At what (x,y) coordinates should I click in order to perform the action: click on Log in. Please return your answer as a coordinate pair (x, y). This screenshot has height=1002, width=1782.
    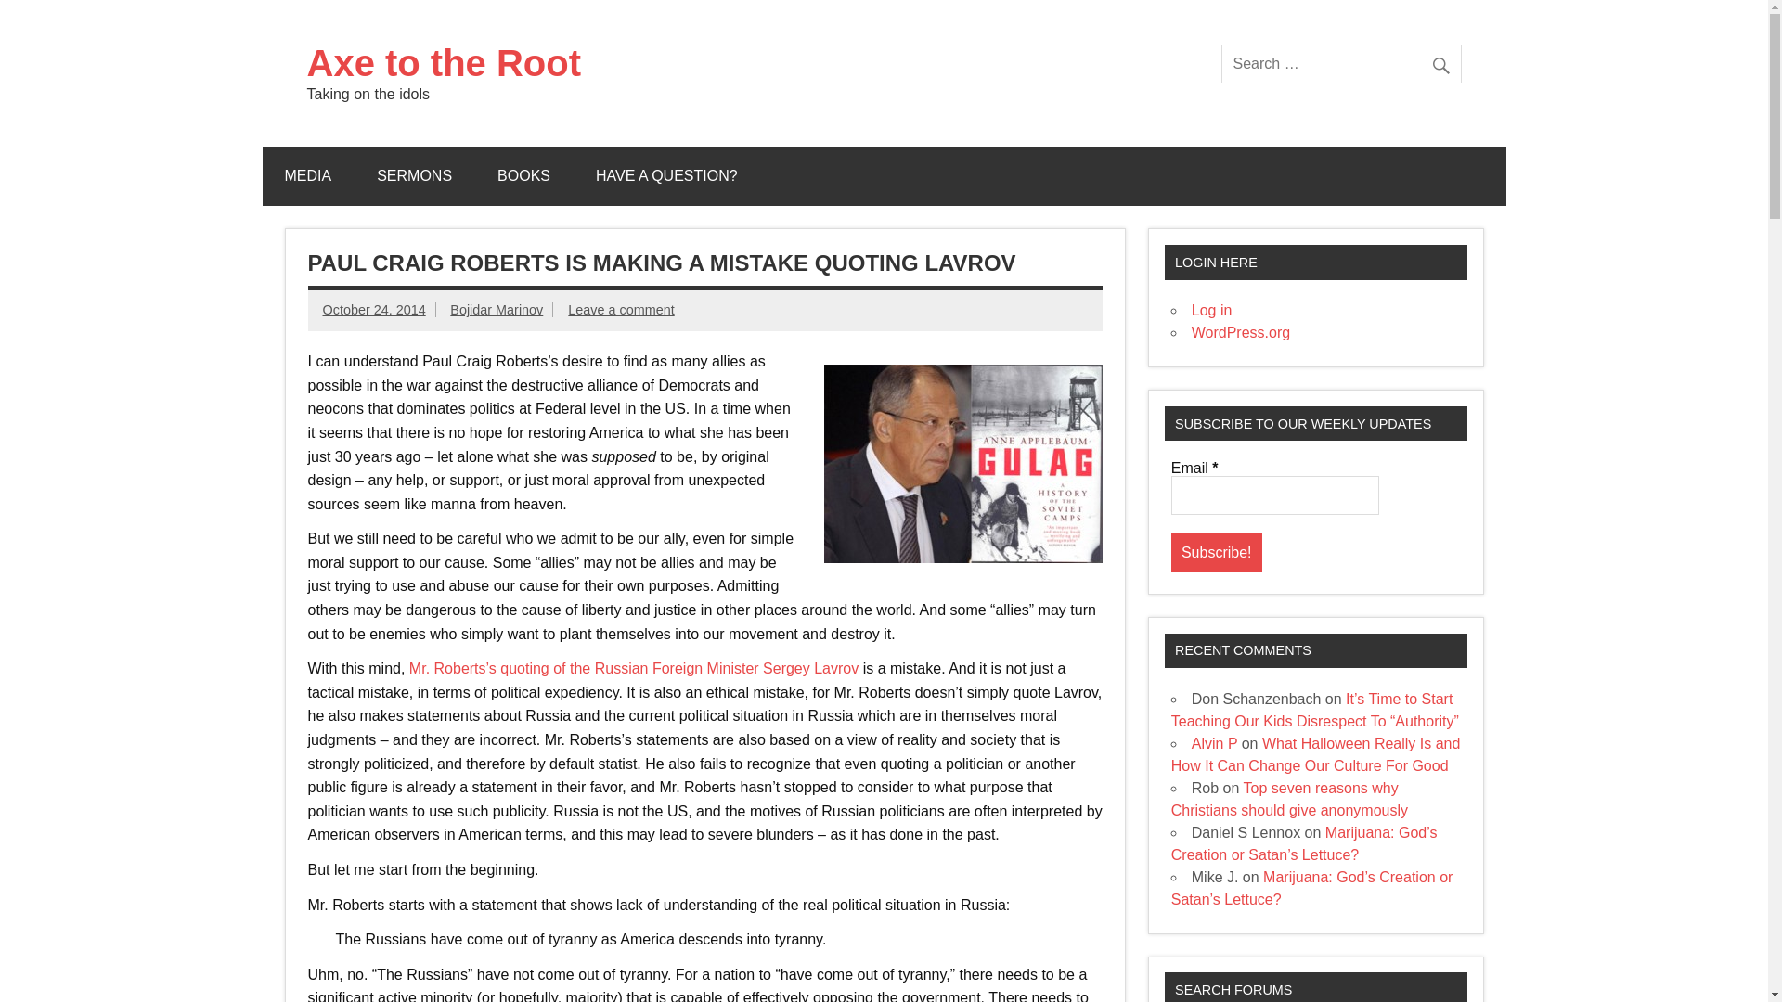
    Looking at the image, I should click on (1212, 310).